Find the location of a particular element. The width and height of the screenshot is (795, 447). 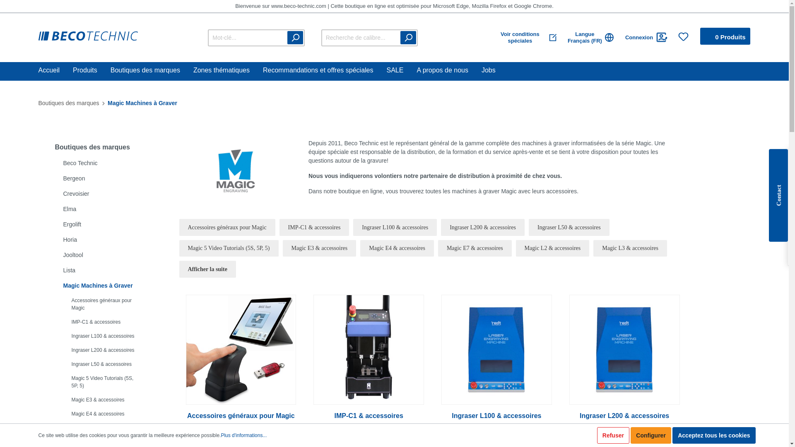

IMP-C1 & accessoires is located at coordinates (369, 366).